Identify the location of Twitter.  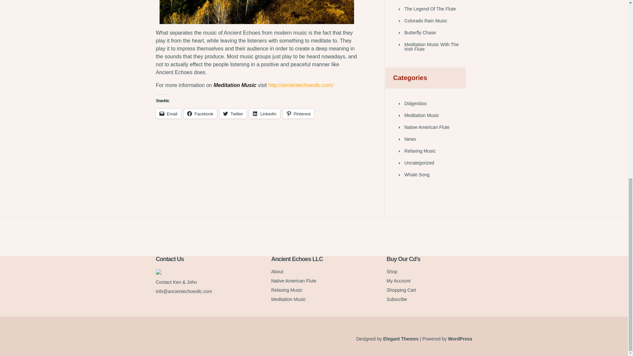
(233, 113).